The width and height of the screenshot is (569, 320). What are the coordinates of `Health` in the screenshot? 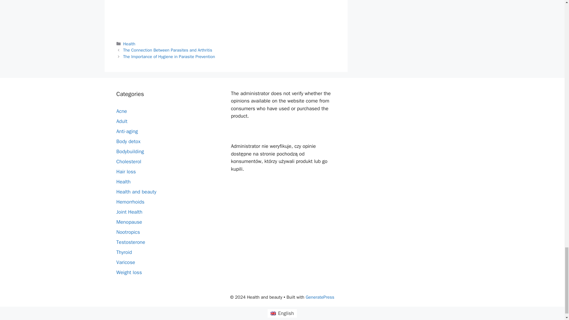 It's located at (123, 182).